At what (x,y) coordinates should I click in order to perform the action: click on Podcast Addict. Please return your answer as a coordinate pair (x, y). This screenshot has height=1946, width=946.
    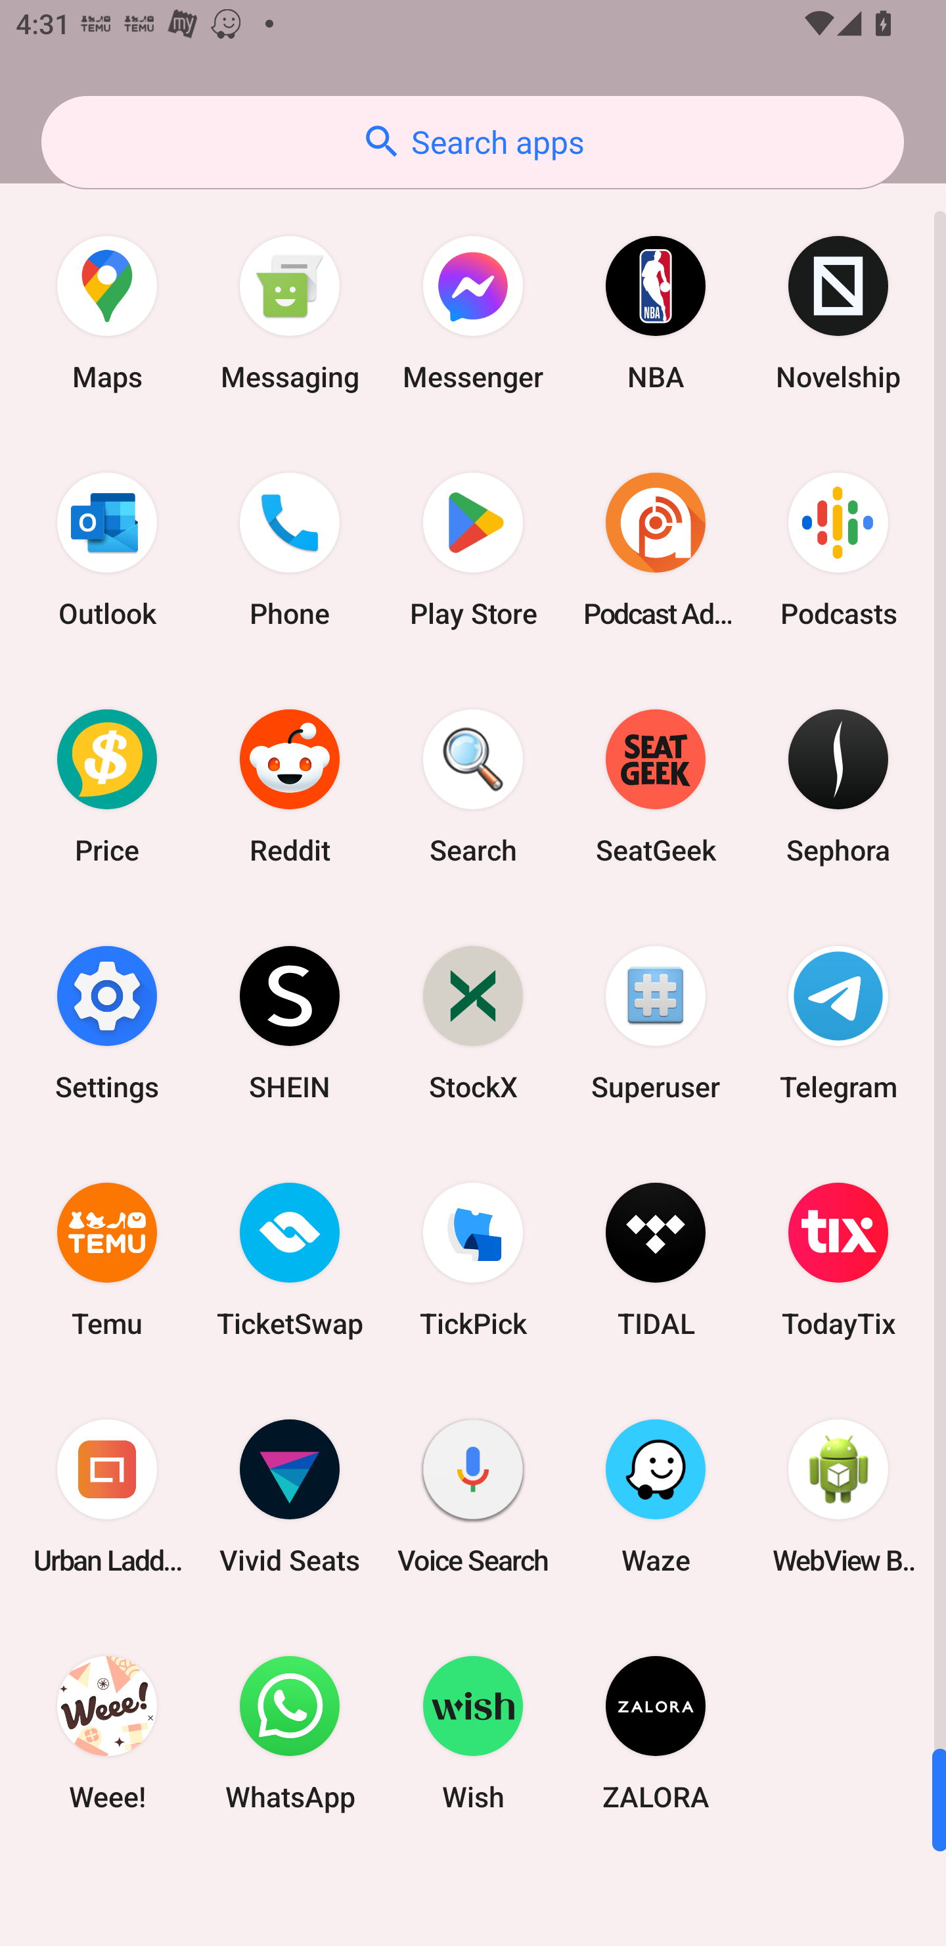
    Looking at the image, I should click on (656, 550).